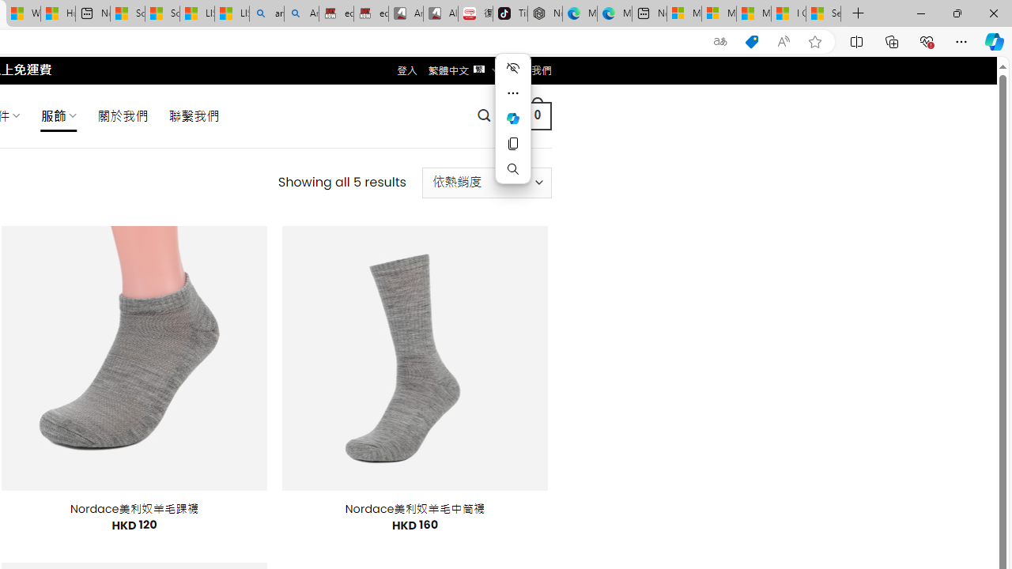  What do you see at coordinates (545, 14) in the screenshot?
I see `Nordace - Best Sellers` at bounding box center [545, 14].